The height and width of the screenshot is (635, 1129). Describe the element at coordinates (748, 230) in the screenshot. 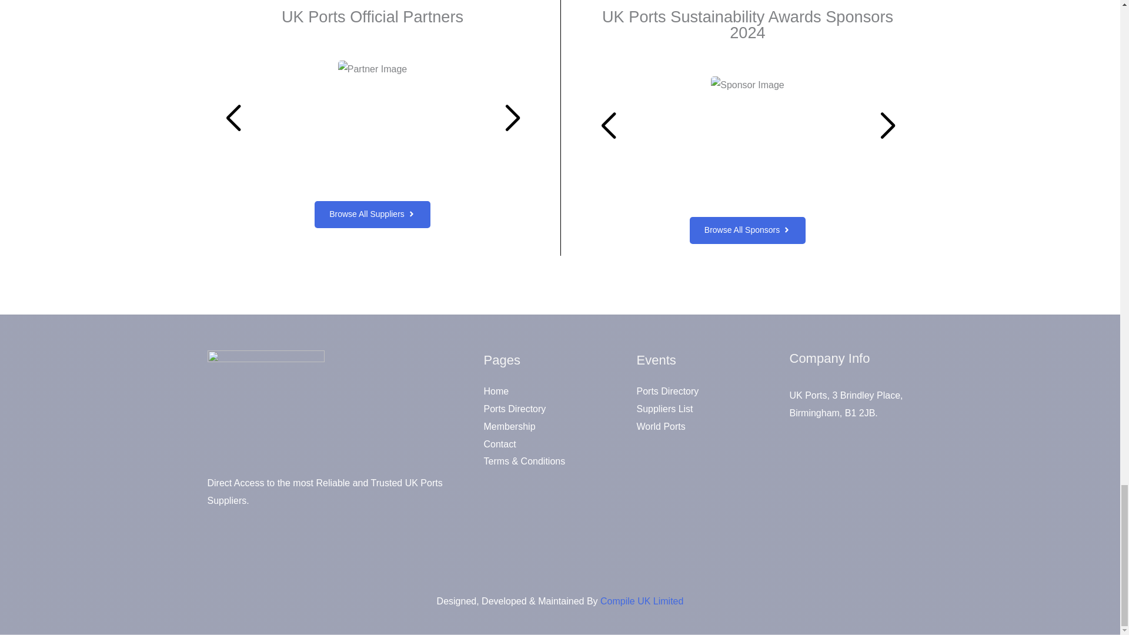

I see `Browse All Sponsors` at that location.